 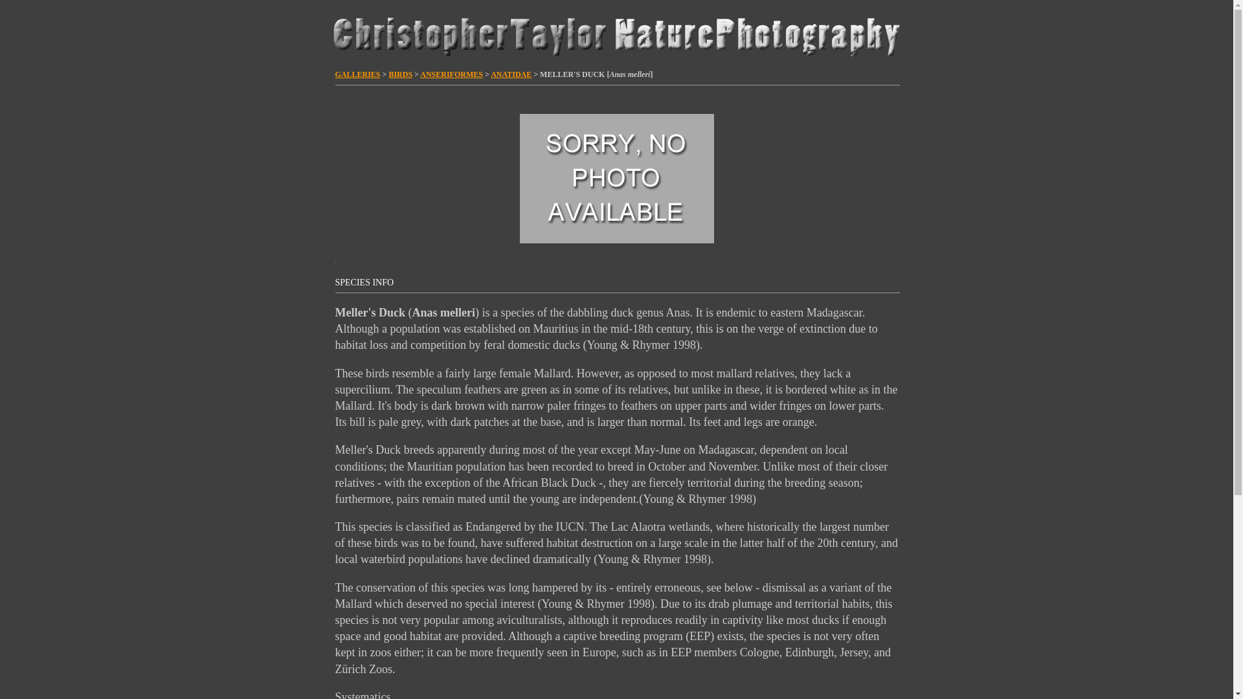 What do you see at coordinates (616, 34) in the screenshot?
I see `Christopher Taylor Bird Nature Wildlife Mammal Photography` at bounding box center [616, 34].